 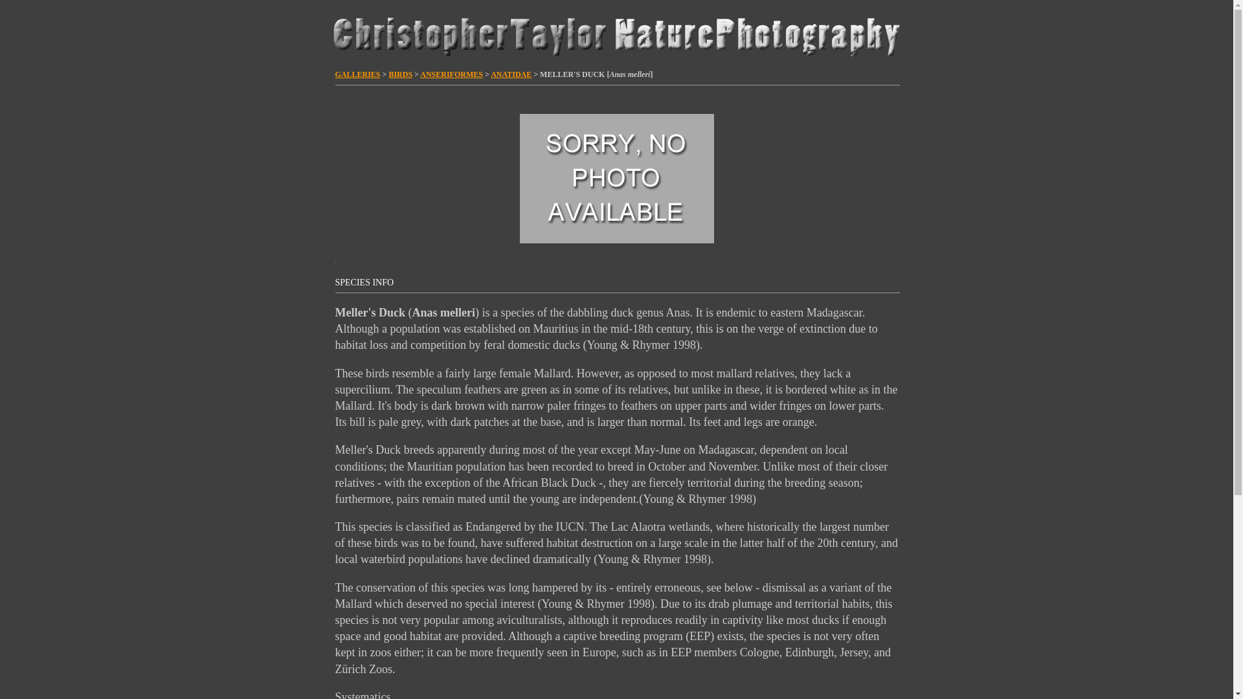 What do you see at coordinates (616, 34) in the screenshot?
I see `Christopher Taylor Bird Nature Wildlife Mammal Photography` at bounding box center [616, 34].